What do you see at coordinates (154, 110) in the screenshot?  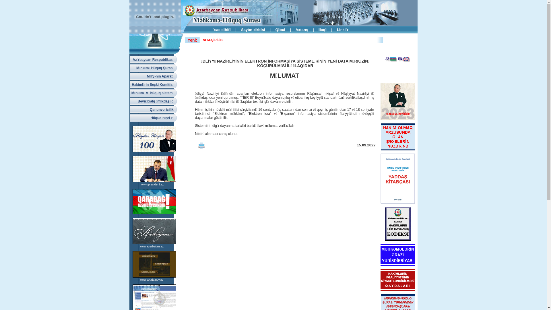 I see `Qanunvericilik` at bounding box center [154, 110].